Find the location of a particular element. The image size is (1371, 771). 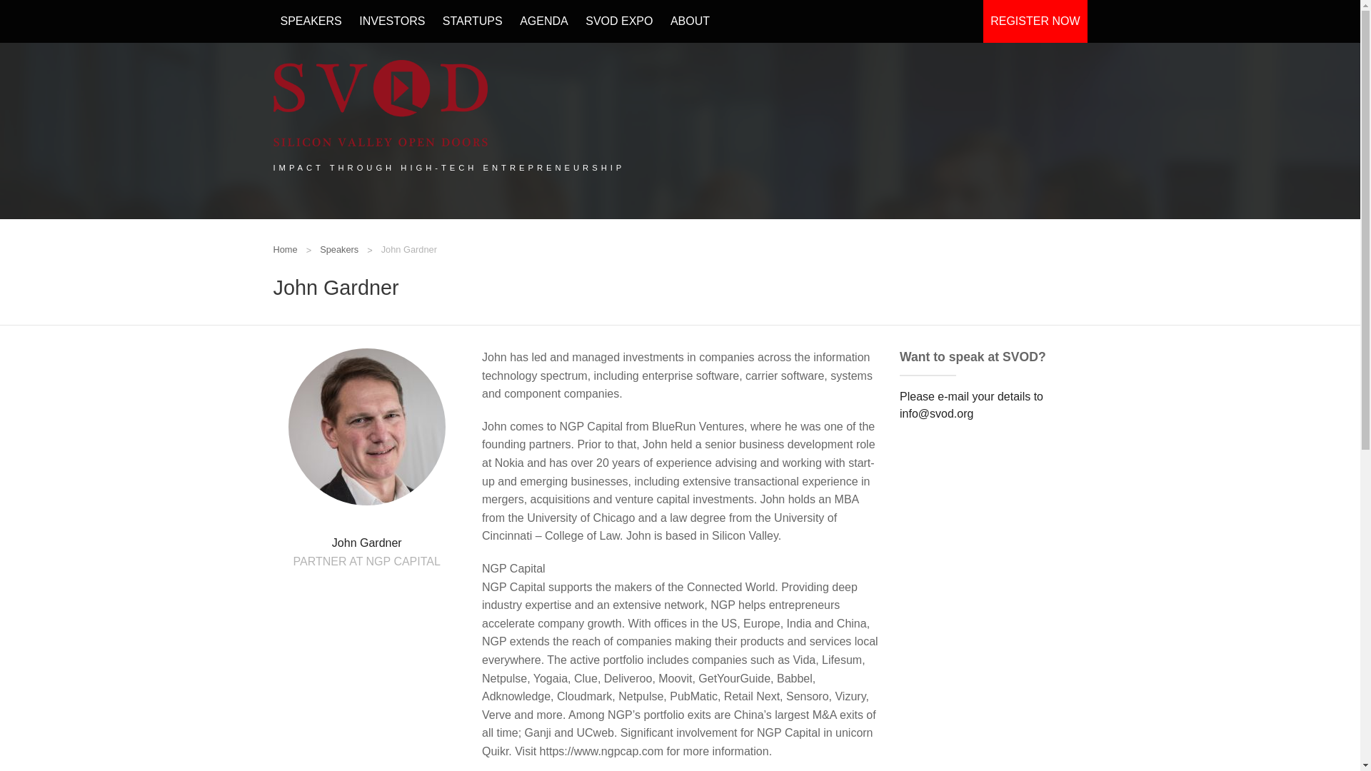

REGISTER NOW is located at coordinates (1035, 21).